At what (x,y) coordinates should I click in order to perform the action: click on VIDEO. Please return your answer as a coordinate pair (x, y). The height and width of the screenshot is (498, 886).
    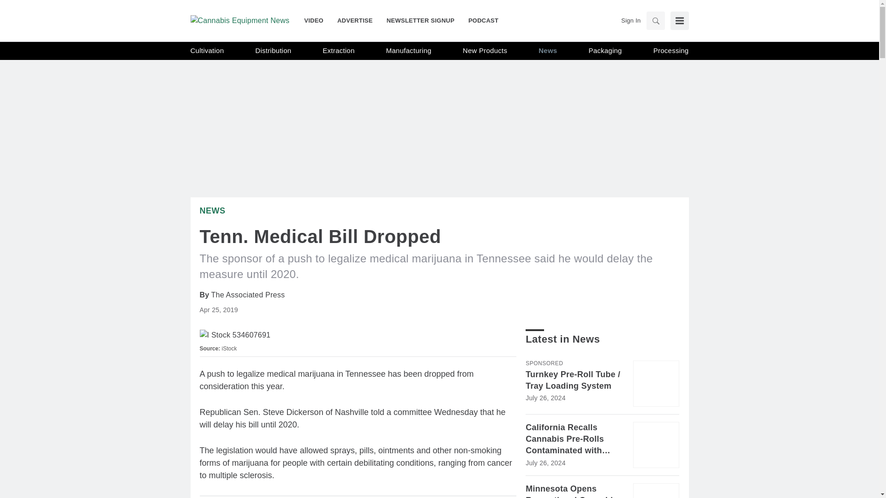
    Looking at the image, I should click on (317, 20).